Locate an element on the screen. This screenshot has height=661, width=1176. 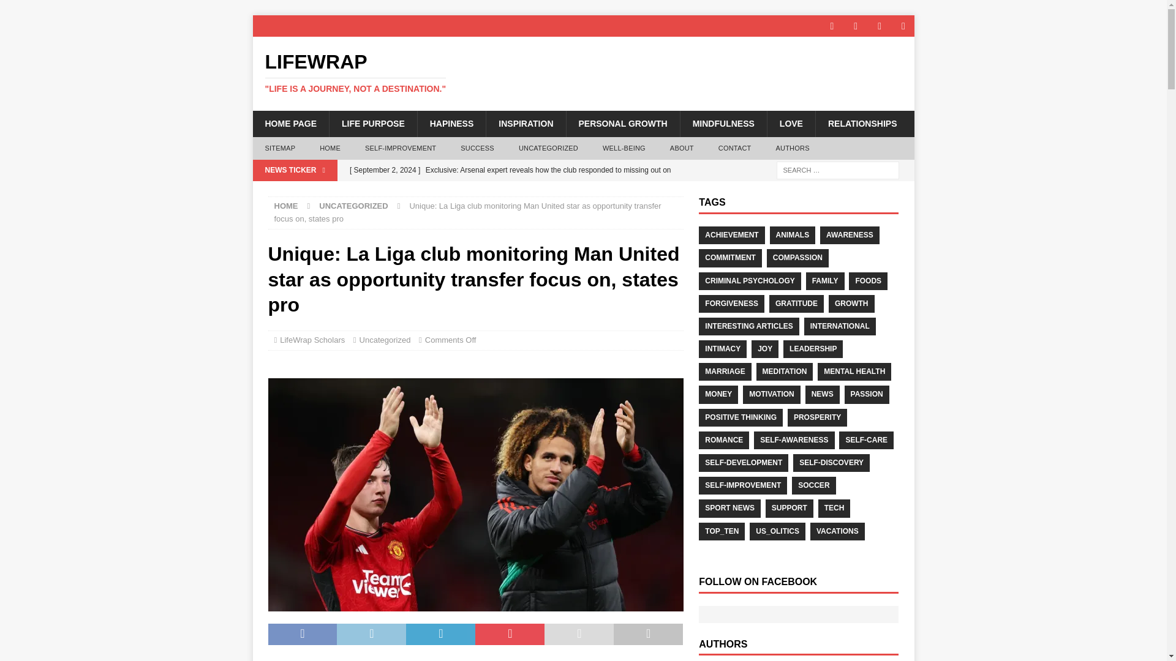
RELATIONSHIPS is located at coordinates (862, 124).